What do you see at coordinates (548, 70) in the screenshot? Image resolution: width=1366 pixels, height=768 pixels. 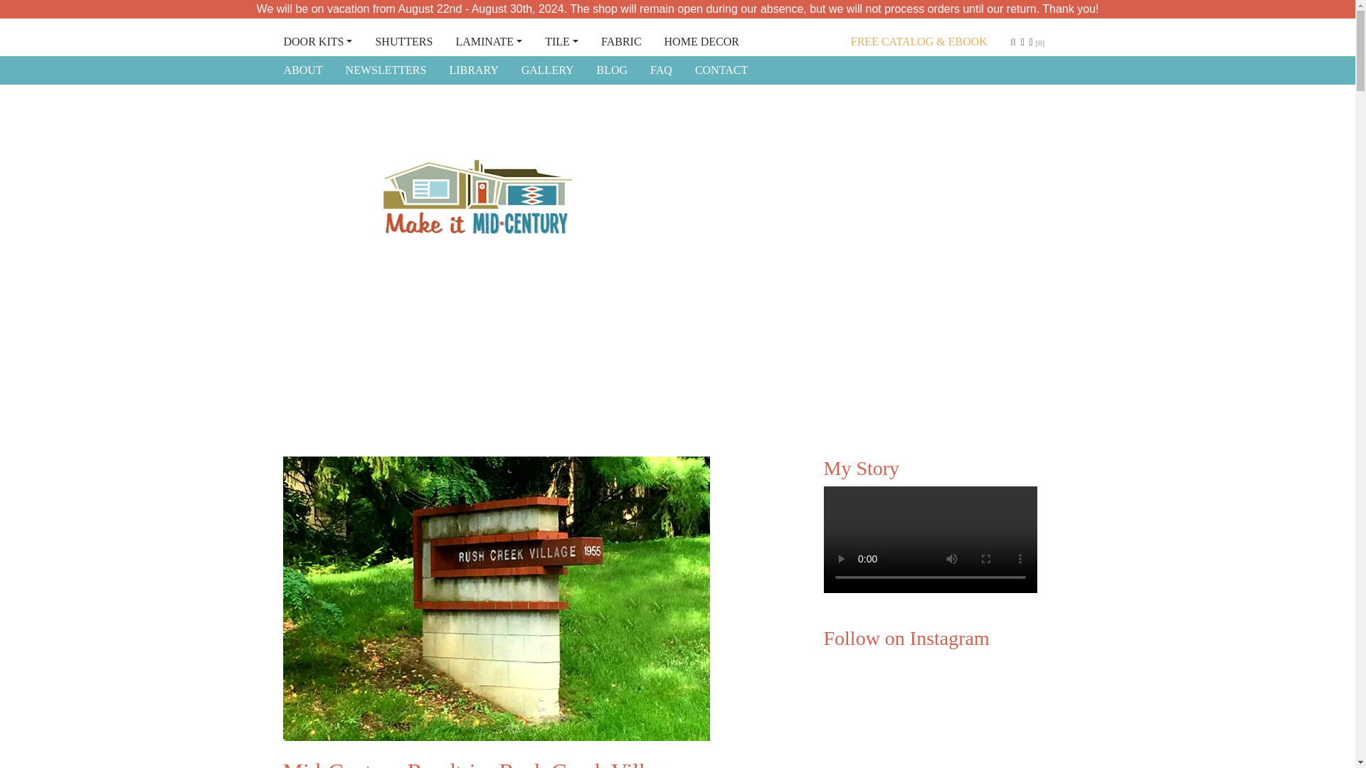 I see `GALLERY` at bounding box center [548, 70].